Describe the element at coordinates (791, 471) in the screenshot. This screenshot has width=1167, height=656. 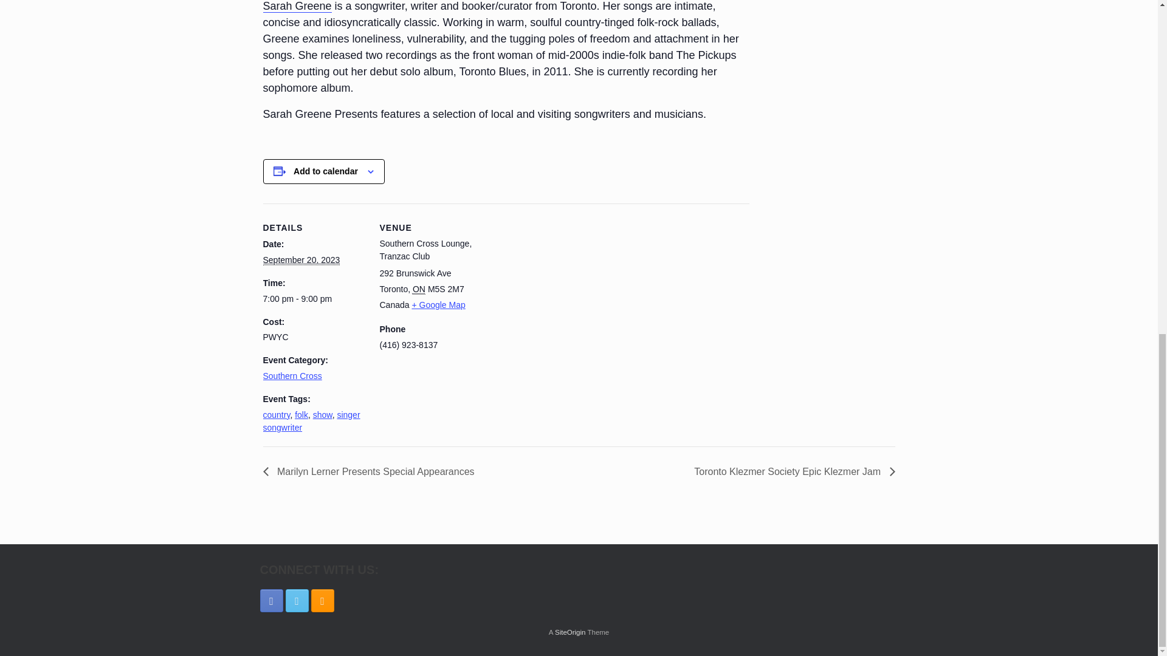
I see `Toronto Klezmer Society Epic Klezmer Jam` at that location.